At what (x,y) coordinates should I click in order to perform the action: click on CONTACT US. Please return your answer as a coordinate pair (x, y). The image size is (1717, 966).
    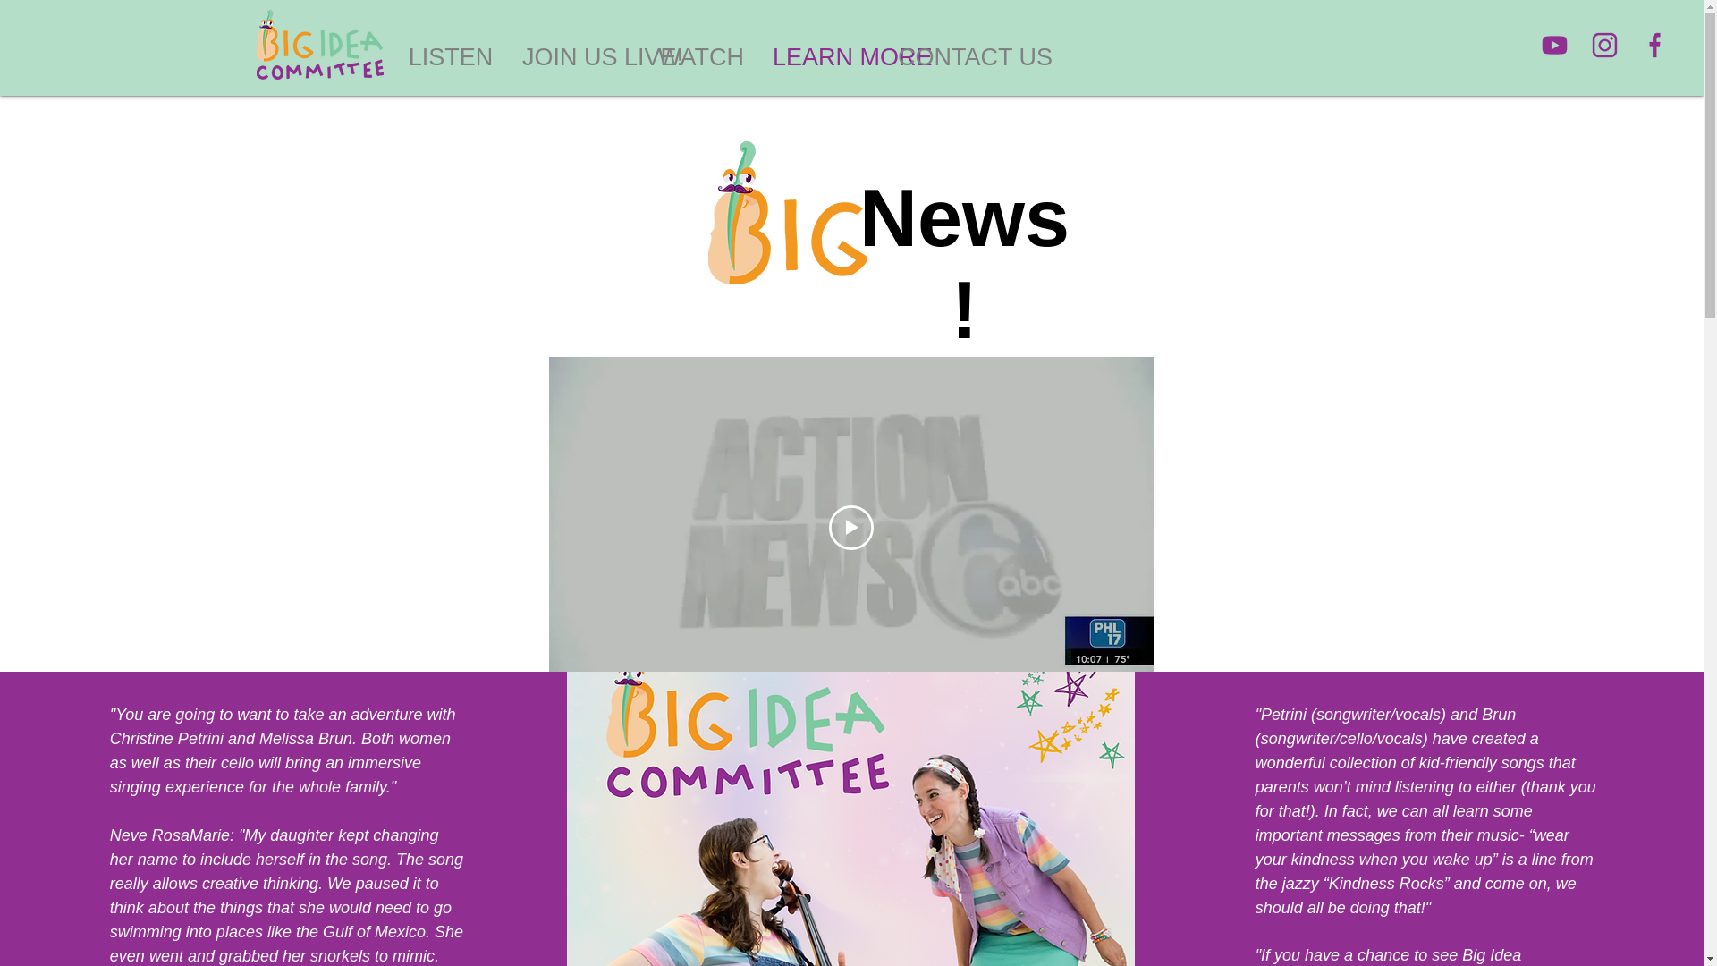
    Looking at the image, I should click on (952, 57).